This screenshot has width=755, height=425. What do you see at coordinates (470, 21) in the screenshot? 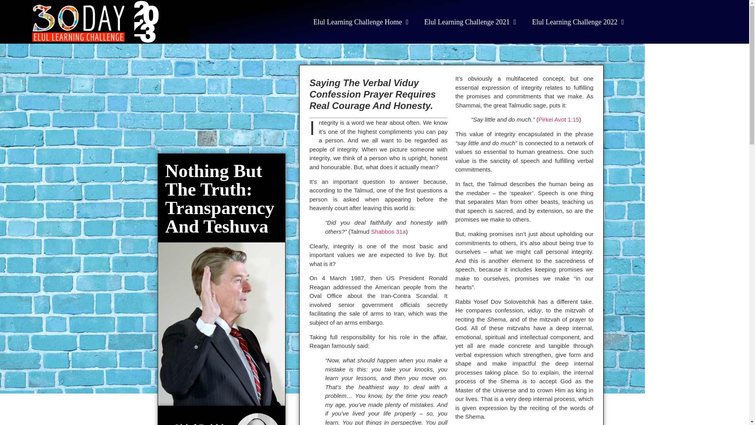
I see `Elul Learning Challenge 2021` at bounding box center [470, 21].